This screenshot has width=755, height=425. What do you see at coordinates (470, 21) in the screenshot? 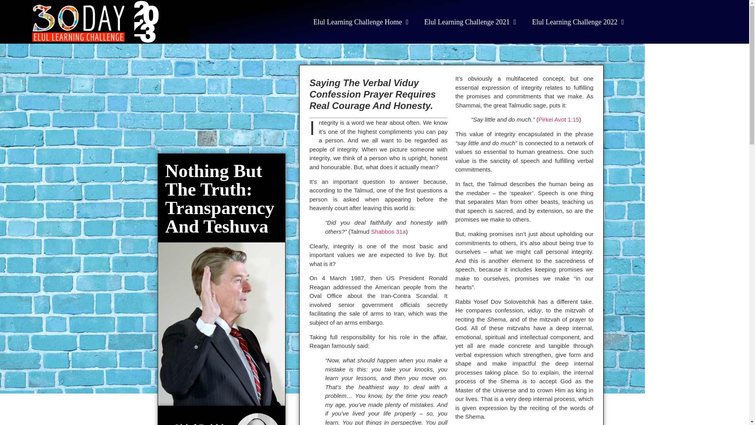
I see `Elul Learning Challenge 2021` at bounding box center [470, 21].